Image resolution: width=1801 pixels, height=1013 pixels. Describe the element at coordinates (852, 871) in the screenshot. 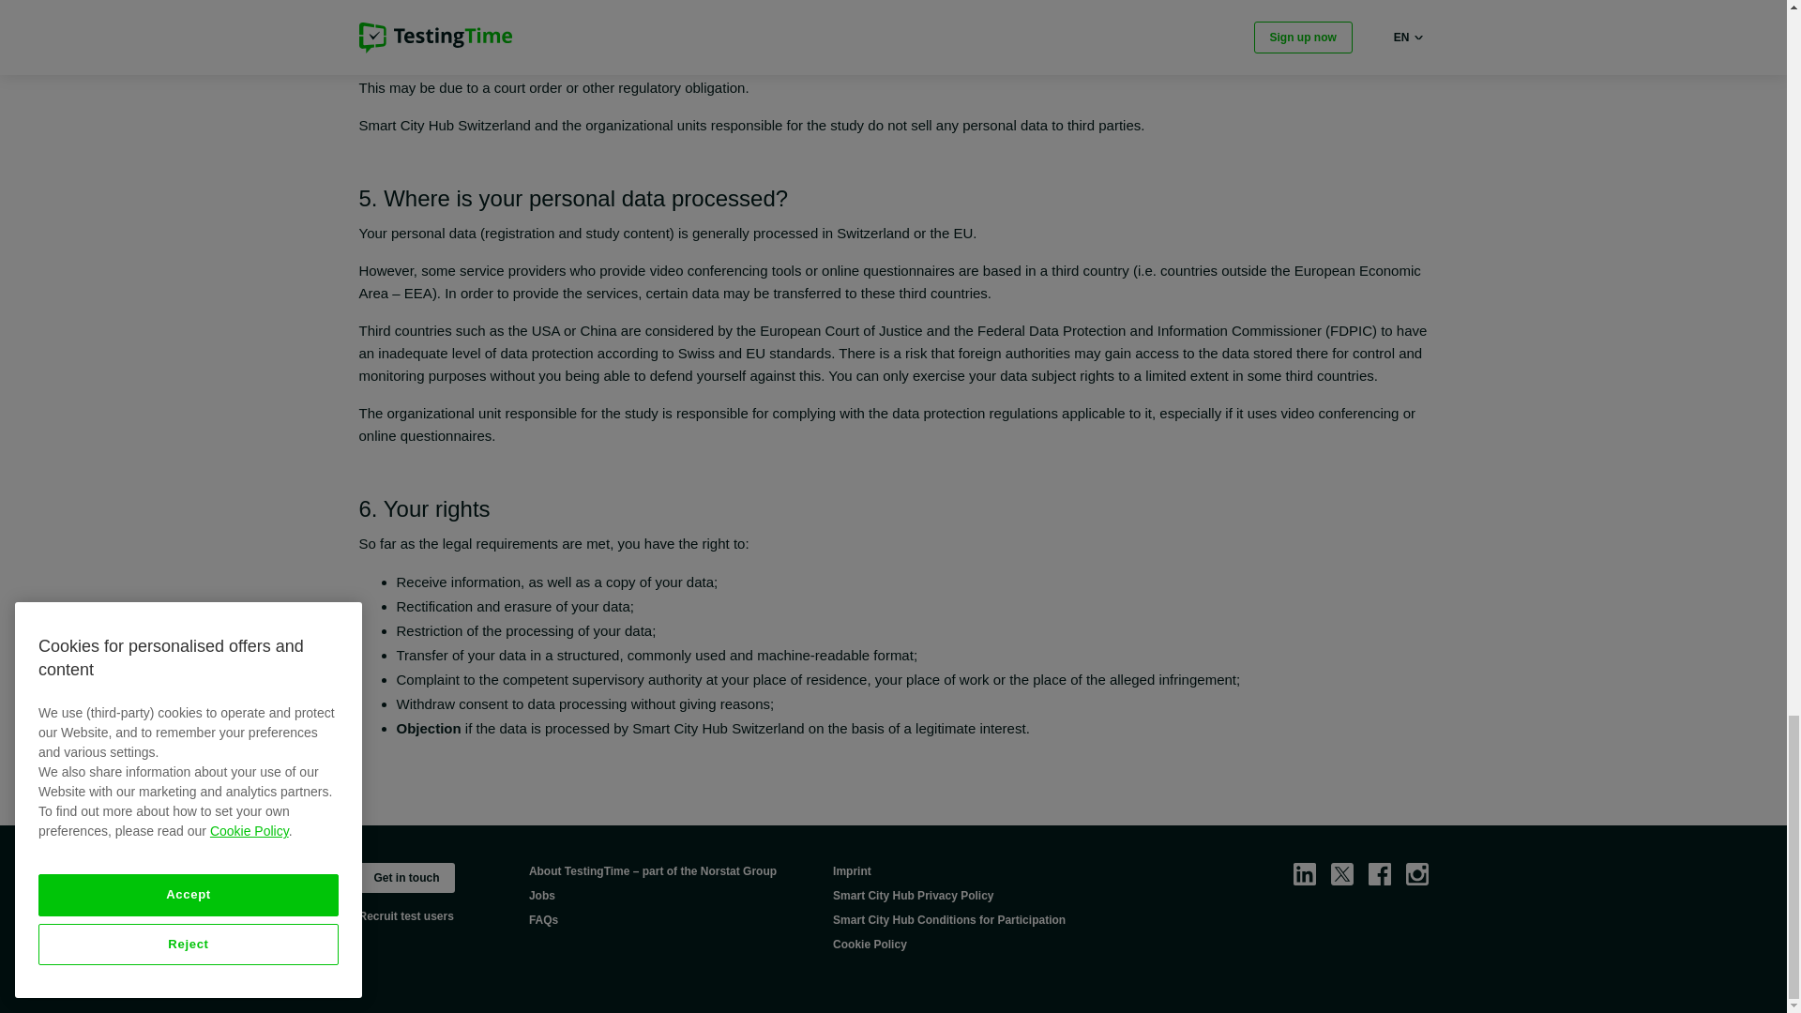

I see `Imprint` at that location.